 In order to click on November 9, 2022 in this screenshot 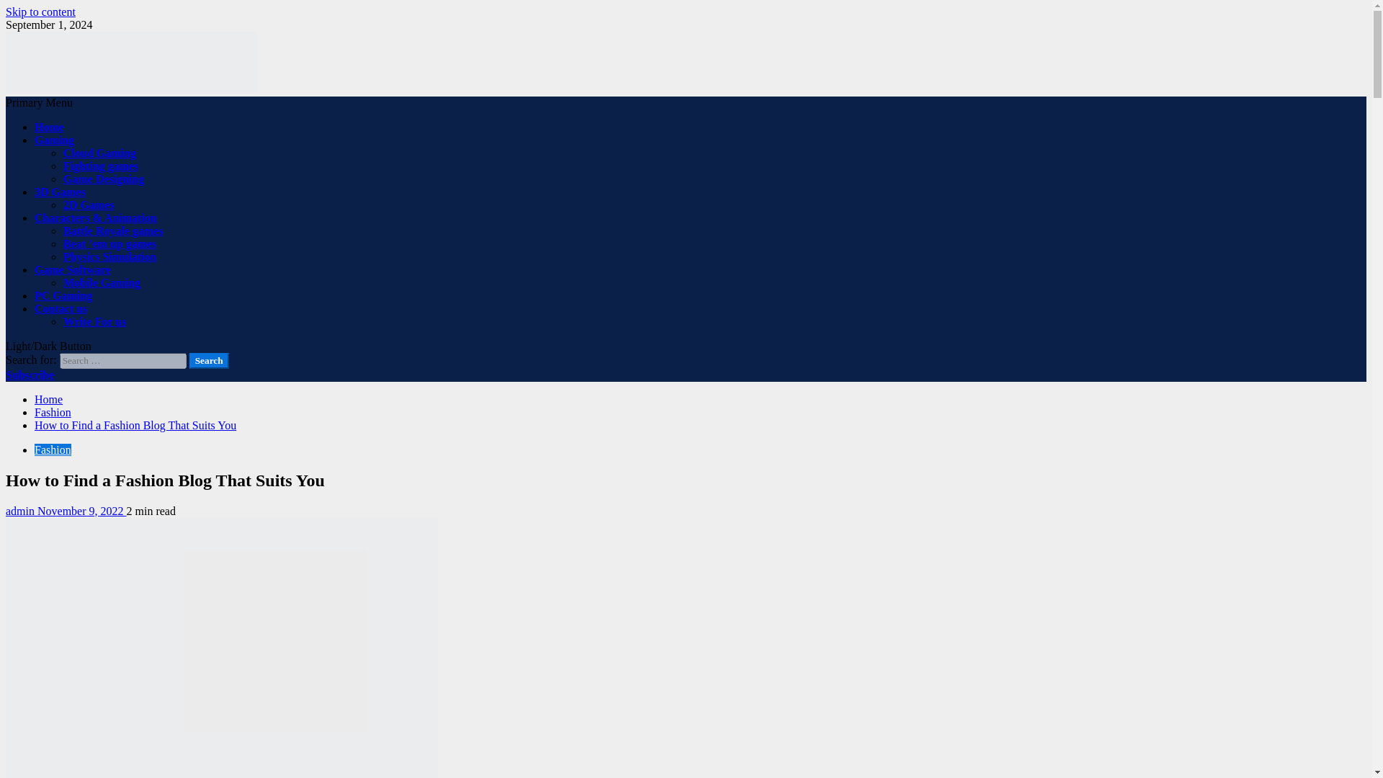, I will do `click(82, 511)`.